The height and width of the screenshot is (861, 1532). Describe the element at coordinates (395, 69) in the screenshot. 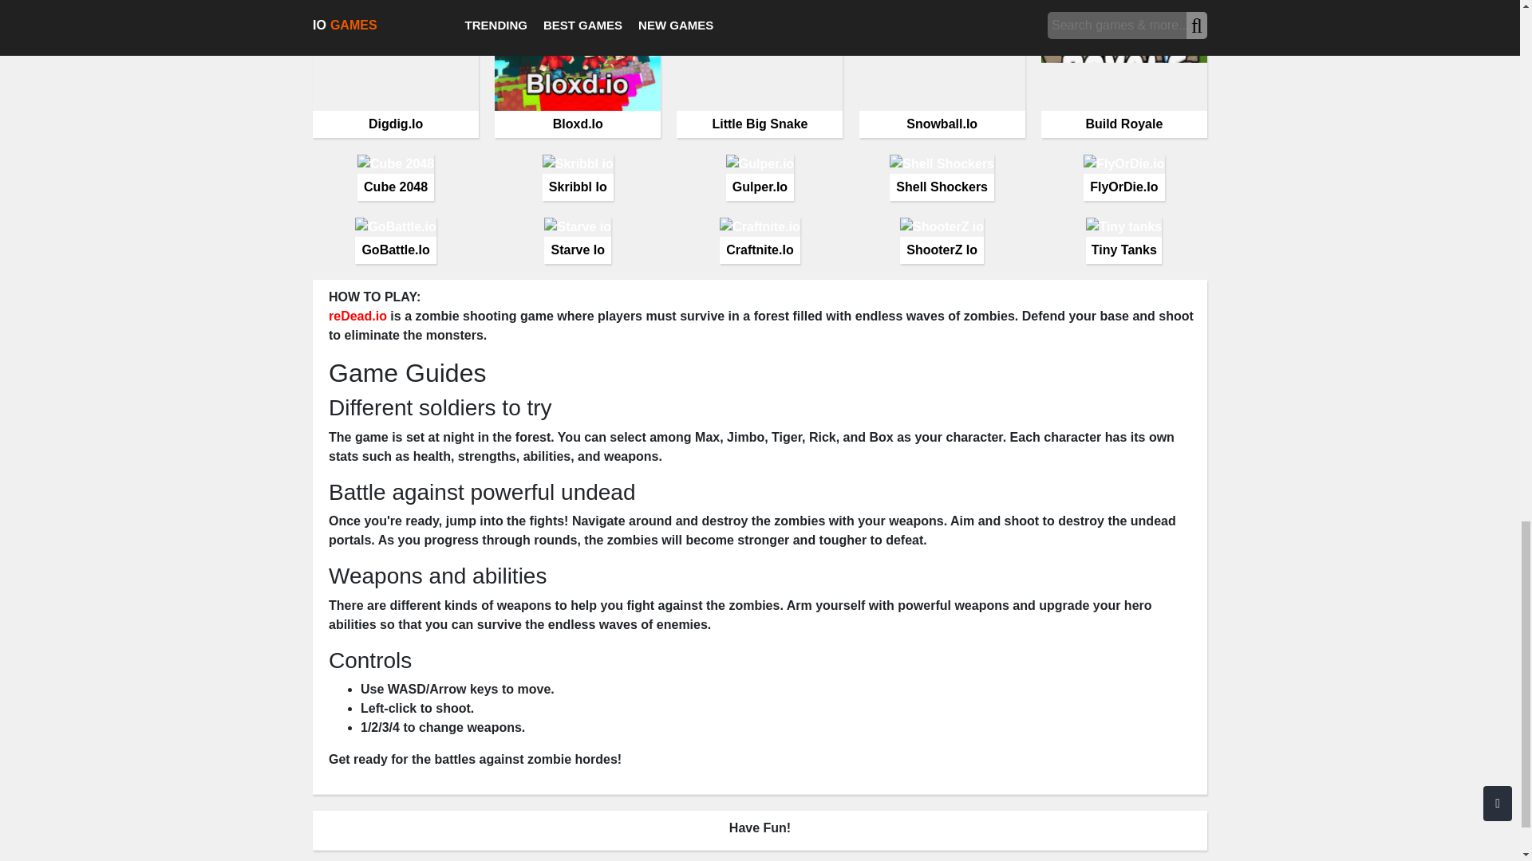

I see `Digdig.Io` at that location.